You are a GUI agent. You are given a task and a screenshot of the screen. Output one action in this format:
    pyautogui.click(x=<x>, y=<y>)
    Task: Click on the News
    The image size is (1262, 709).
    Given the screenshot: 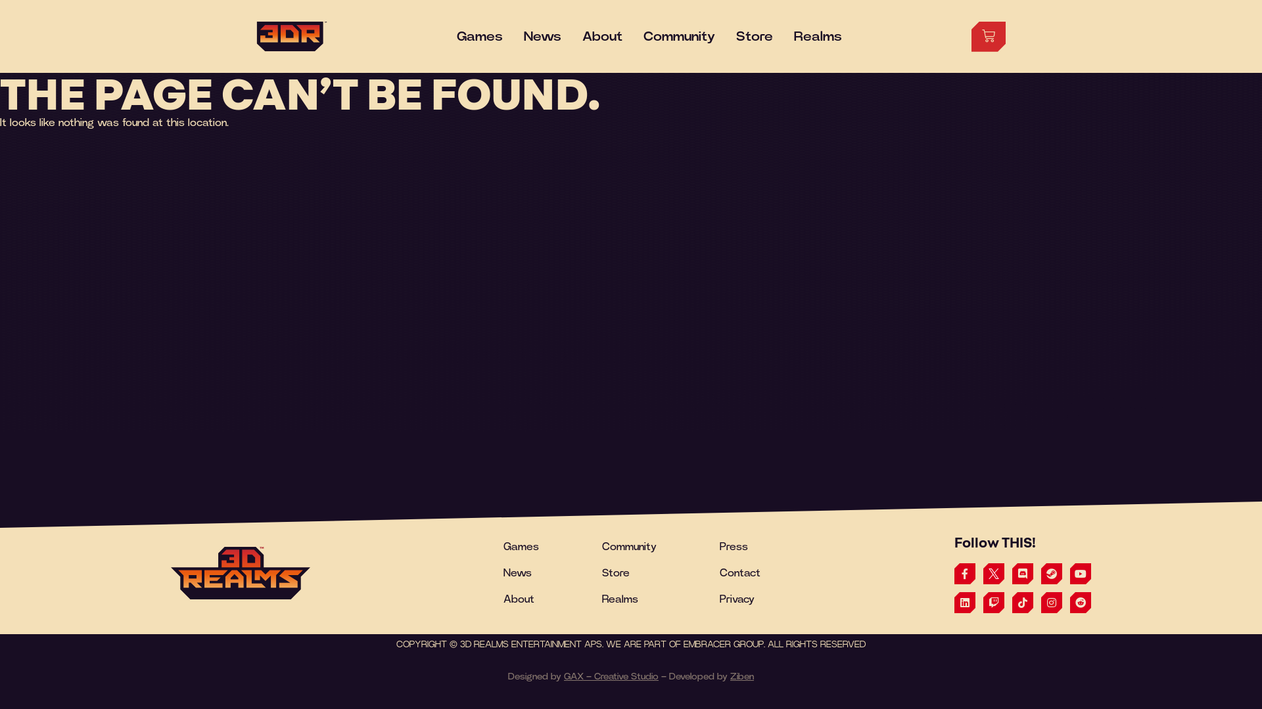 What is the action you would take?
    pyautogui.click(x=543, y=37)
    